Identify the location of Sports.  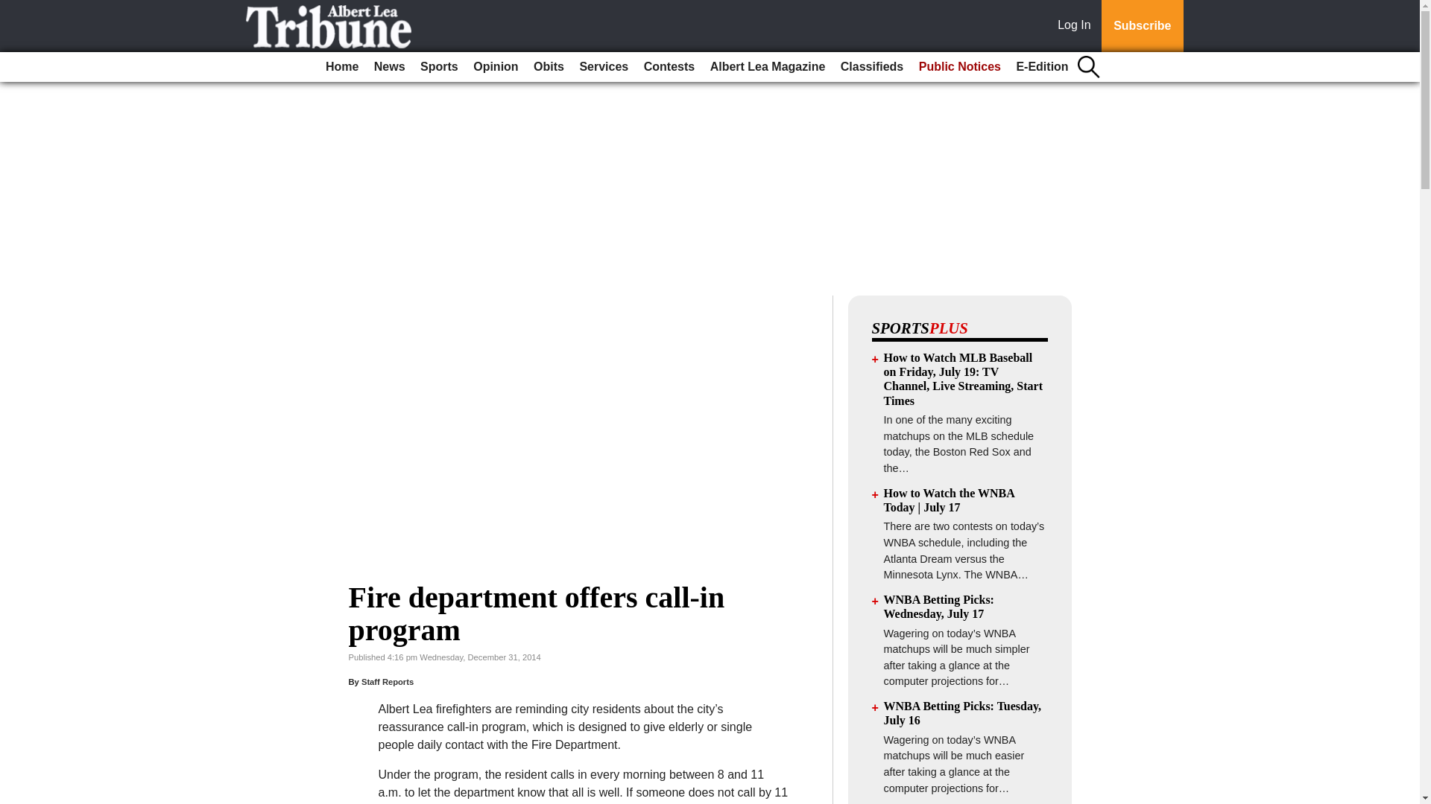
(439, 67).